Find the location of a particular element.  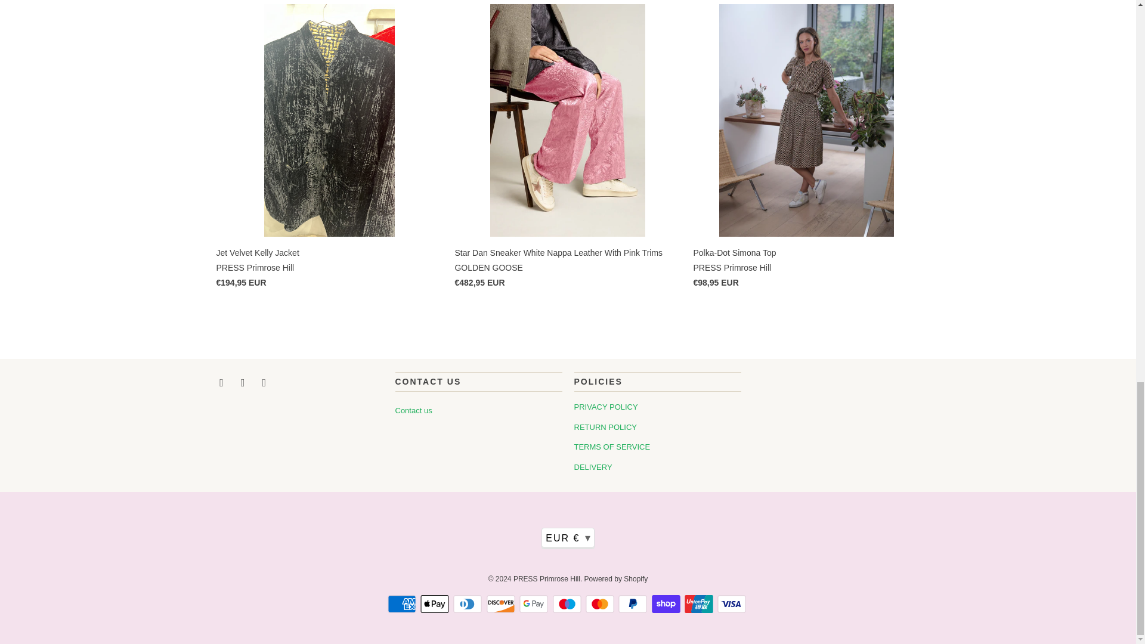

Discover is located at coordinates (502, 603).